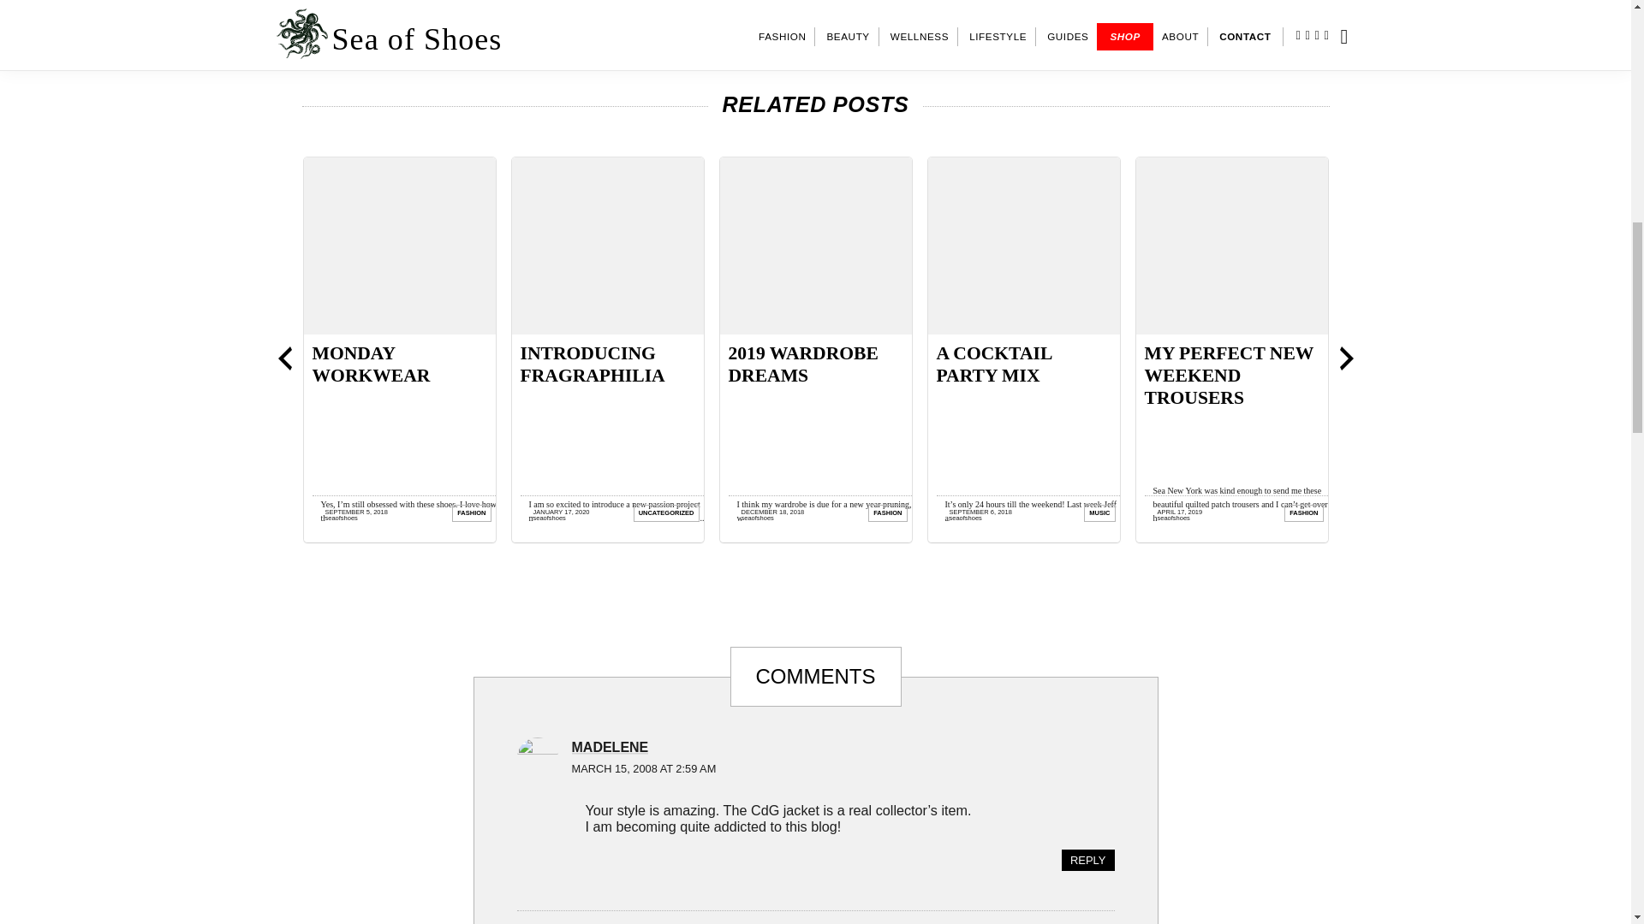 The width and height of the screenshot is (1644, 924). I want to click on Click to email a link to a friend, so click(1218, 21).